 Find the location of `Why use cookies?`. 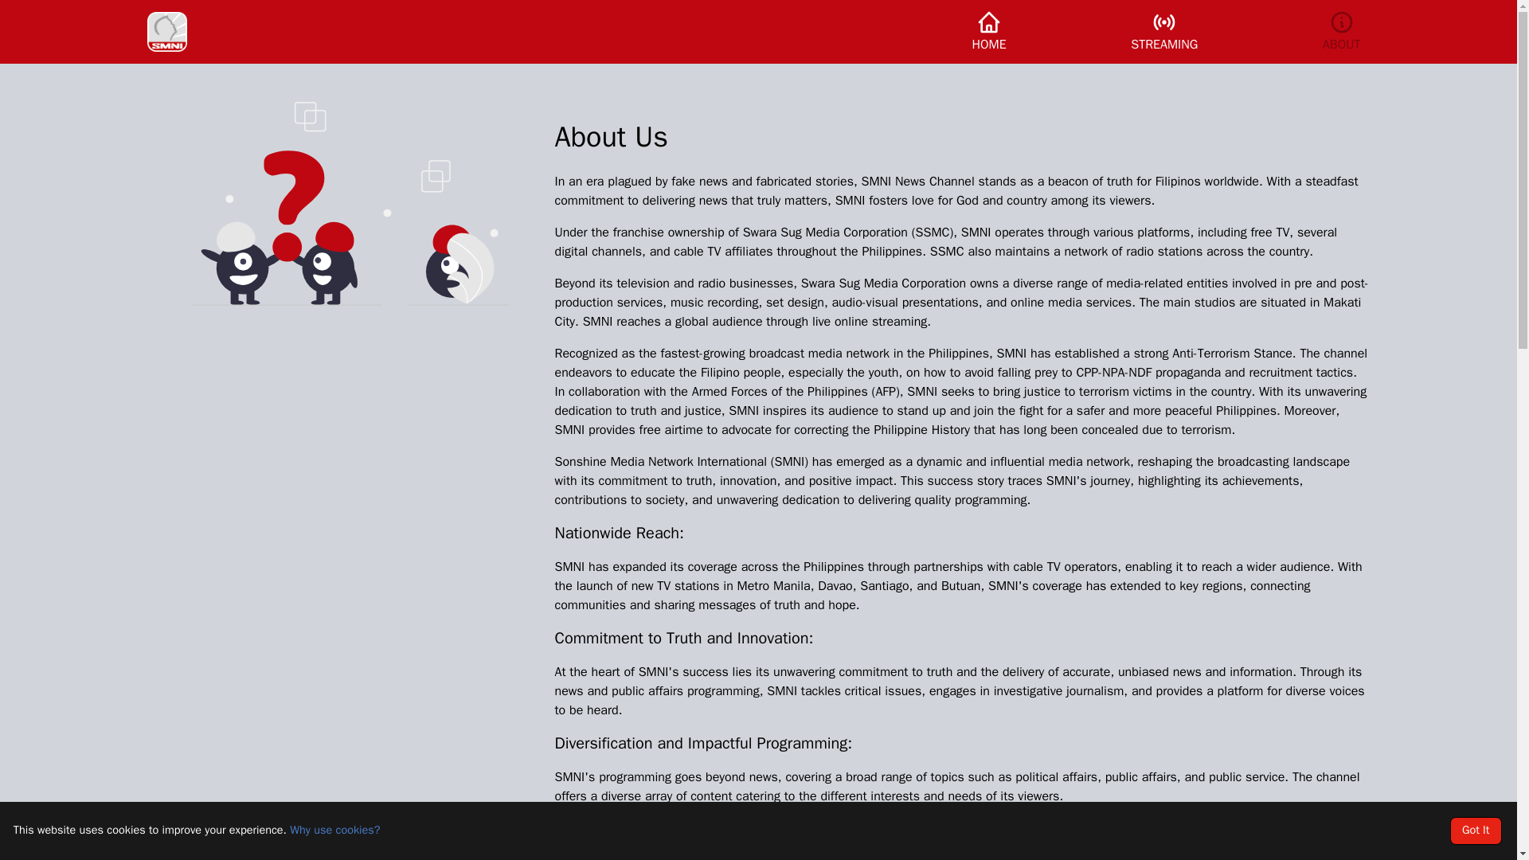

Why use cookies? is located at coordinates (334, 829).